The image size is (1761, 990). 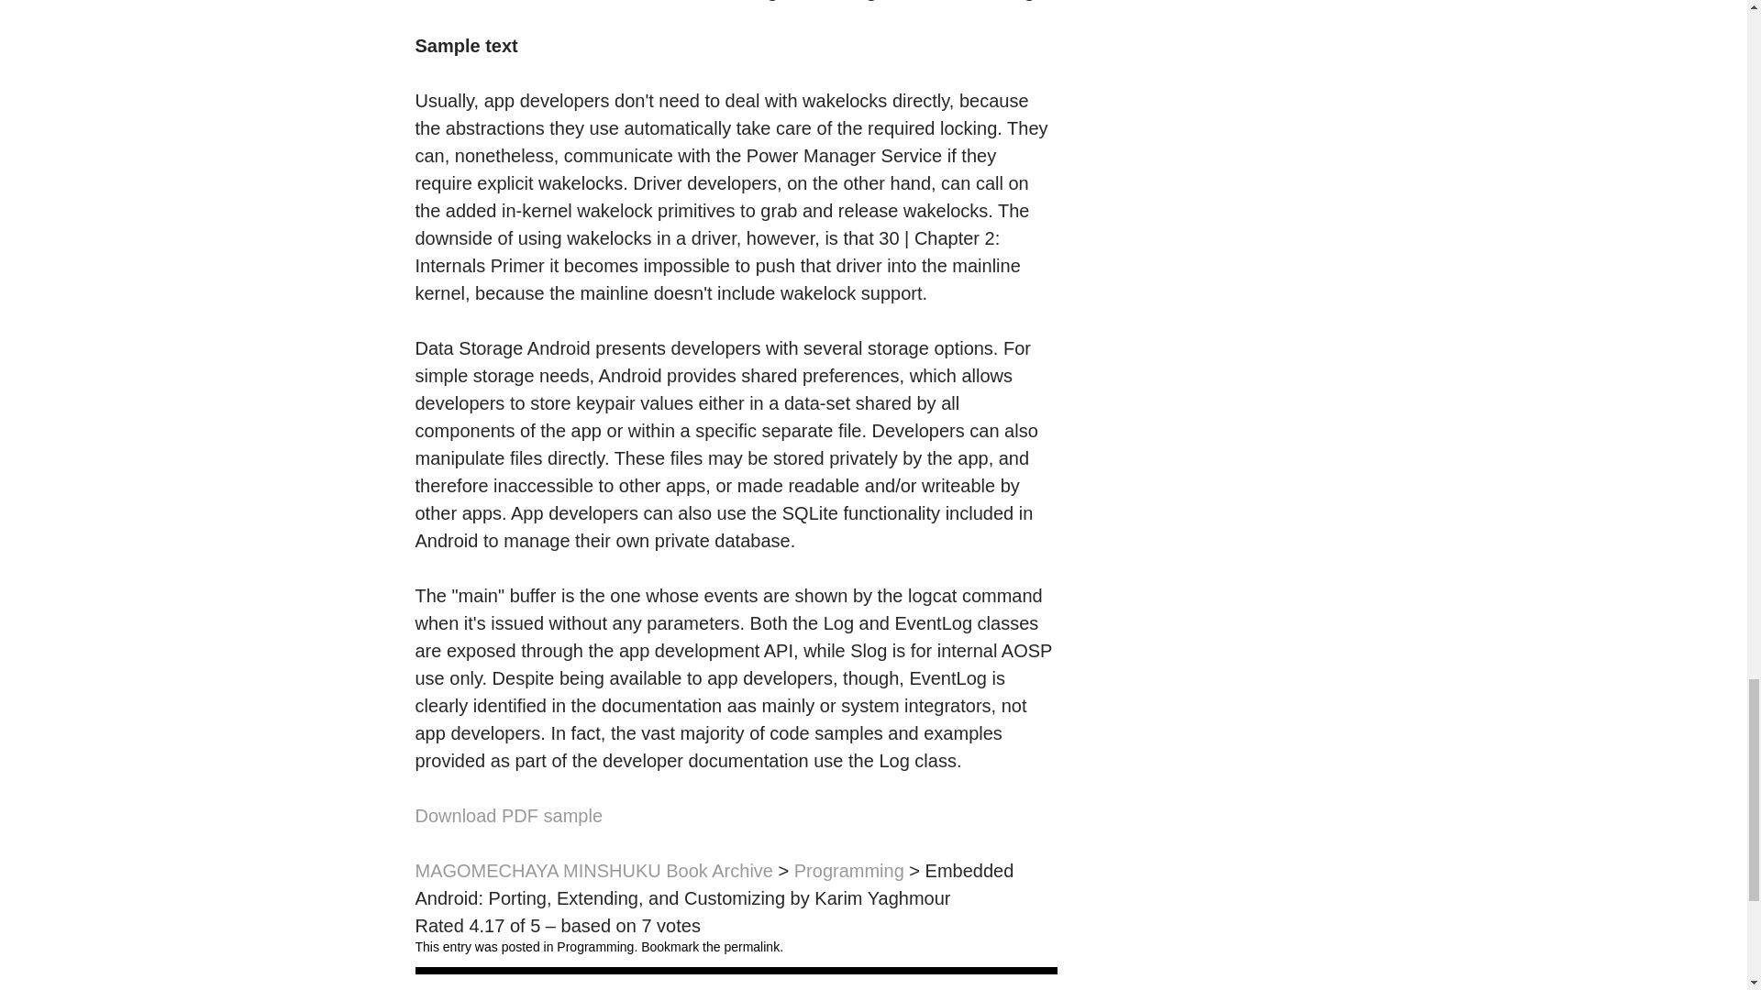 I want to click on Download PDF sample, so click(x=508, y=816).